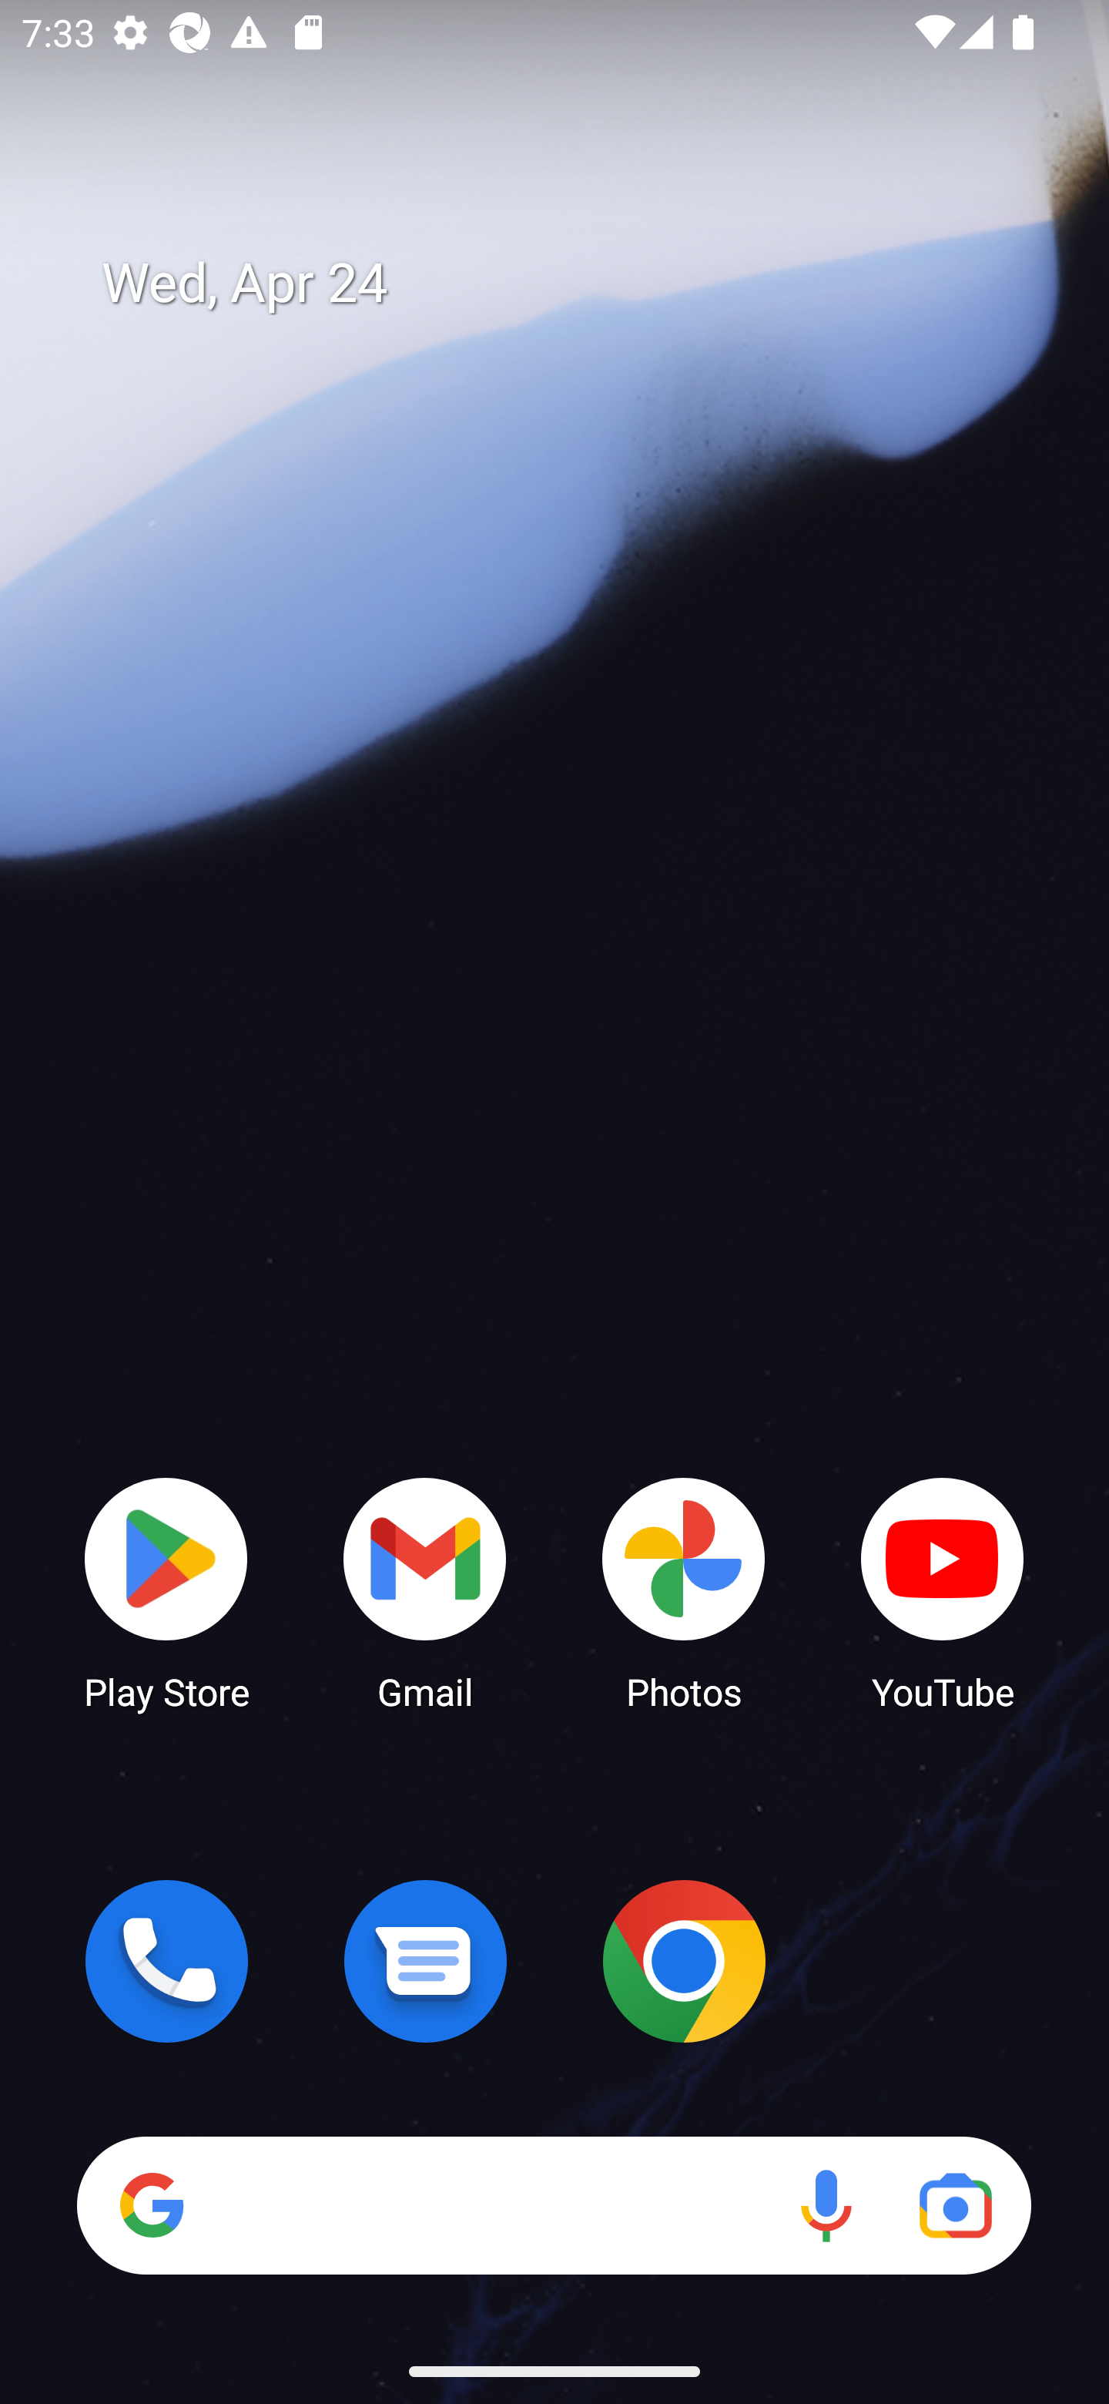 The width and height of the screenshot is (1109, 2404). What do you see at coordinates (943, 1592) in the screenshot?
I see `YouTube` at bounding box center [943, 1592].